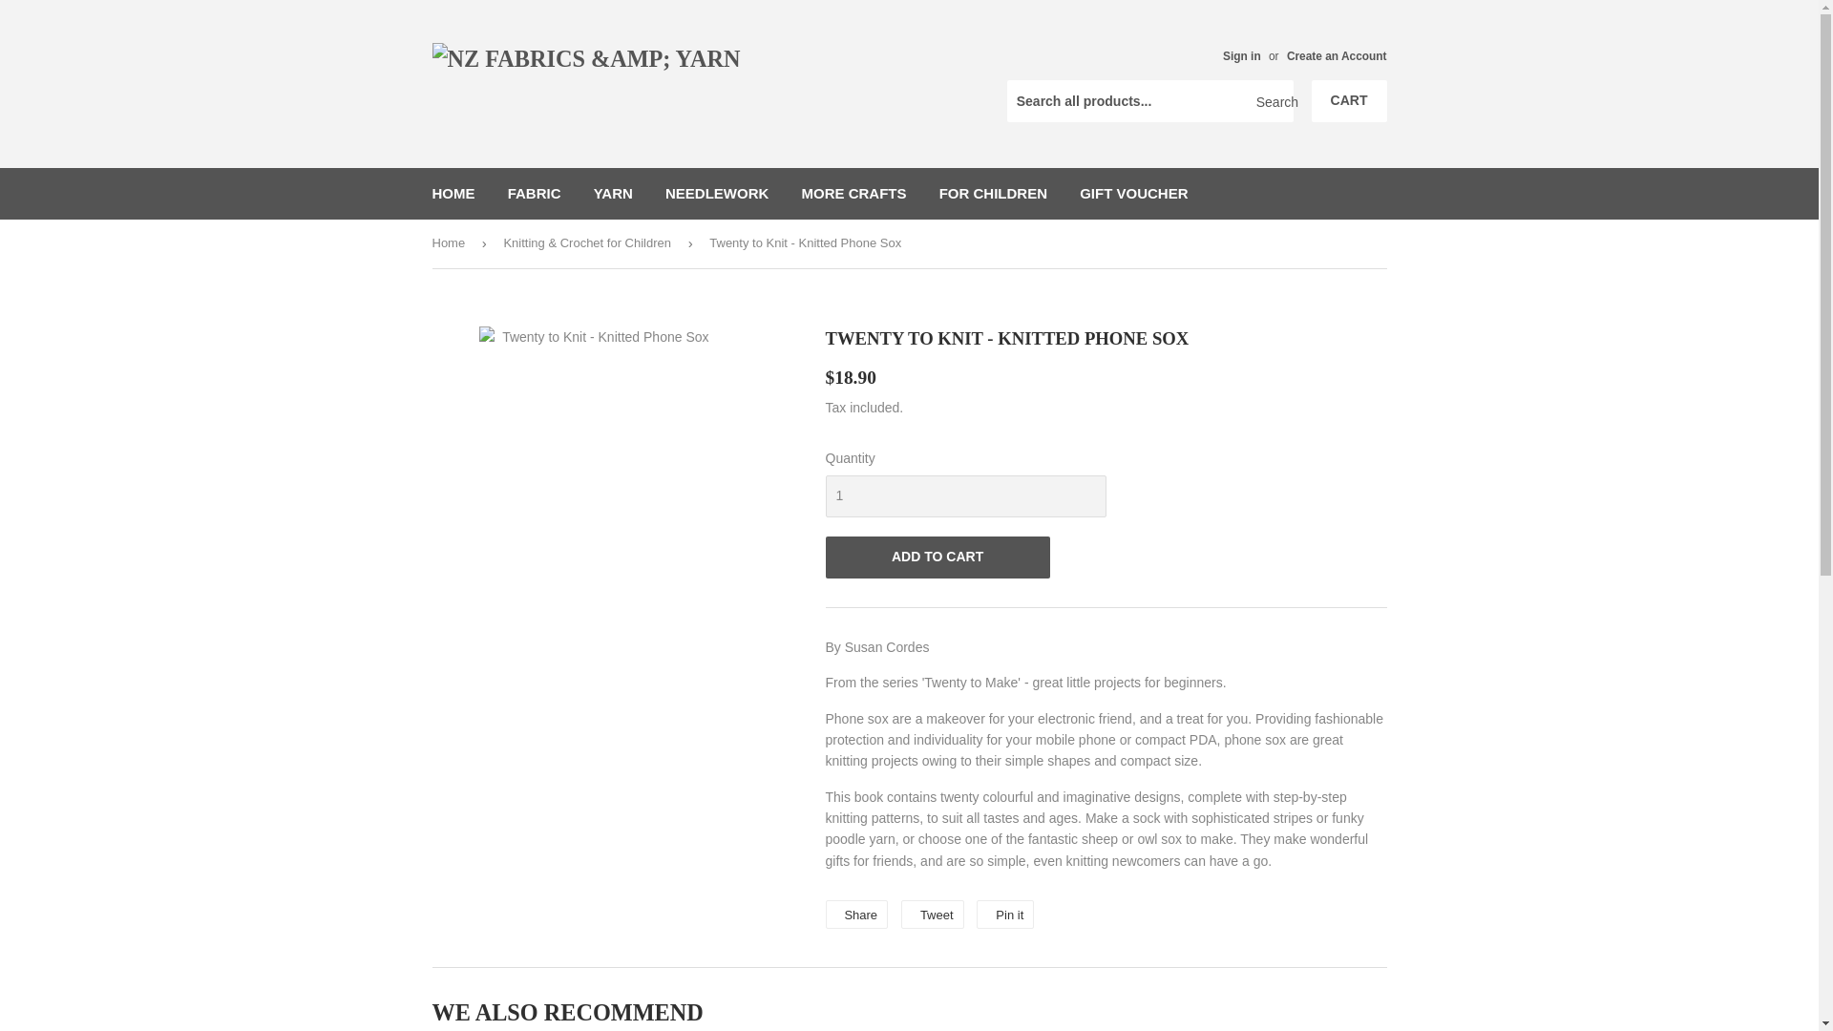 The height and width of the screenshot is (1031, 1833). What do you see at coordinates (1004, 915) in the screenshot?
I see `Pin on Pinterest` at bounding box center [1004, 915].